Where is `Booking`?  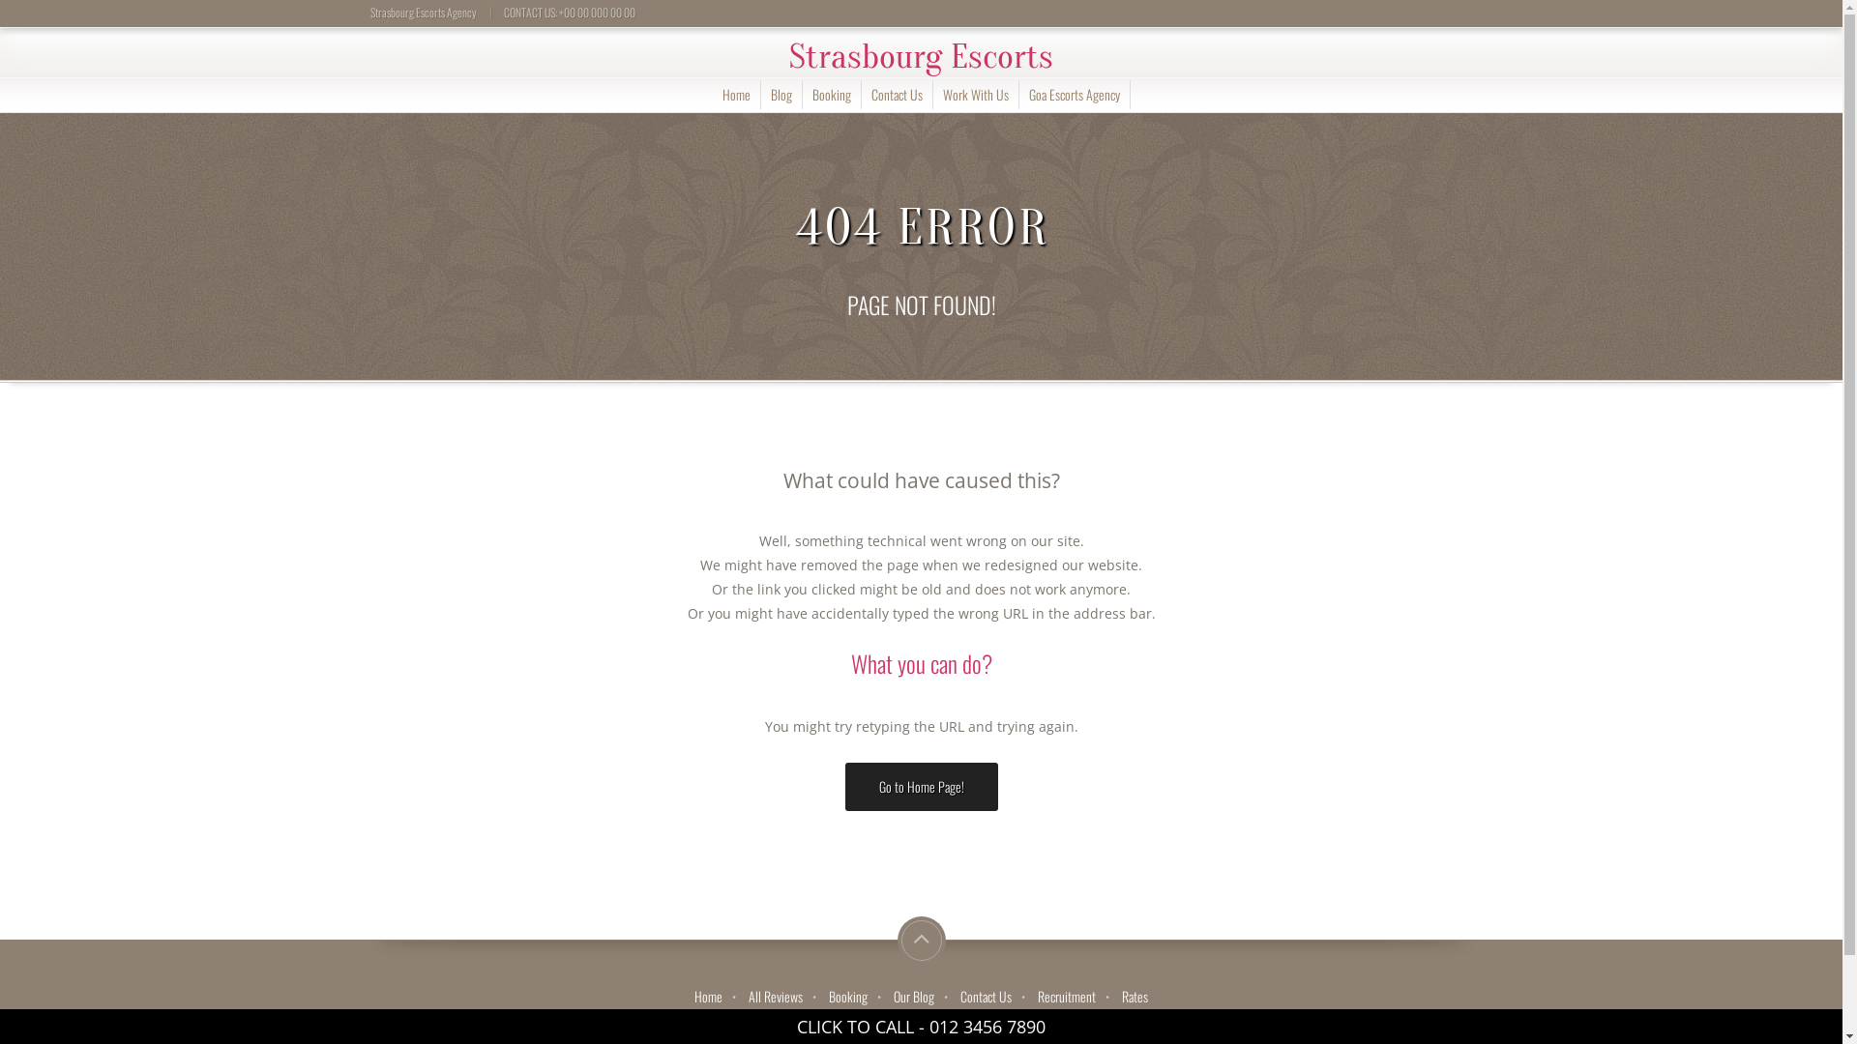 Booking is located at coordinates (848, 996).